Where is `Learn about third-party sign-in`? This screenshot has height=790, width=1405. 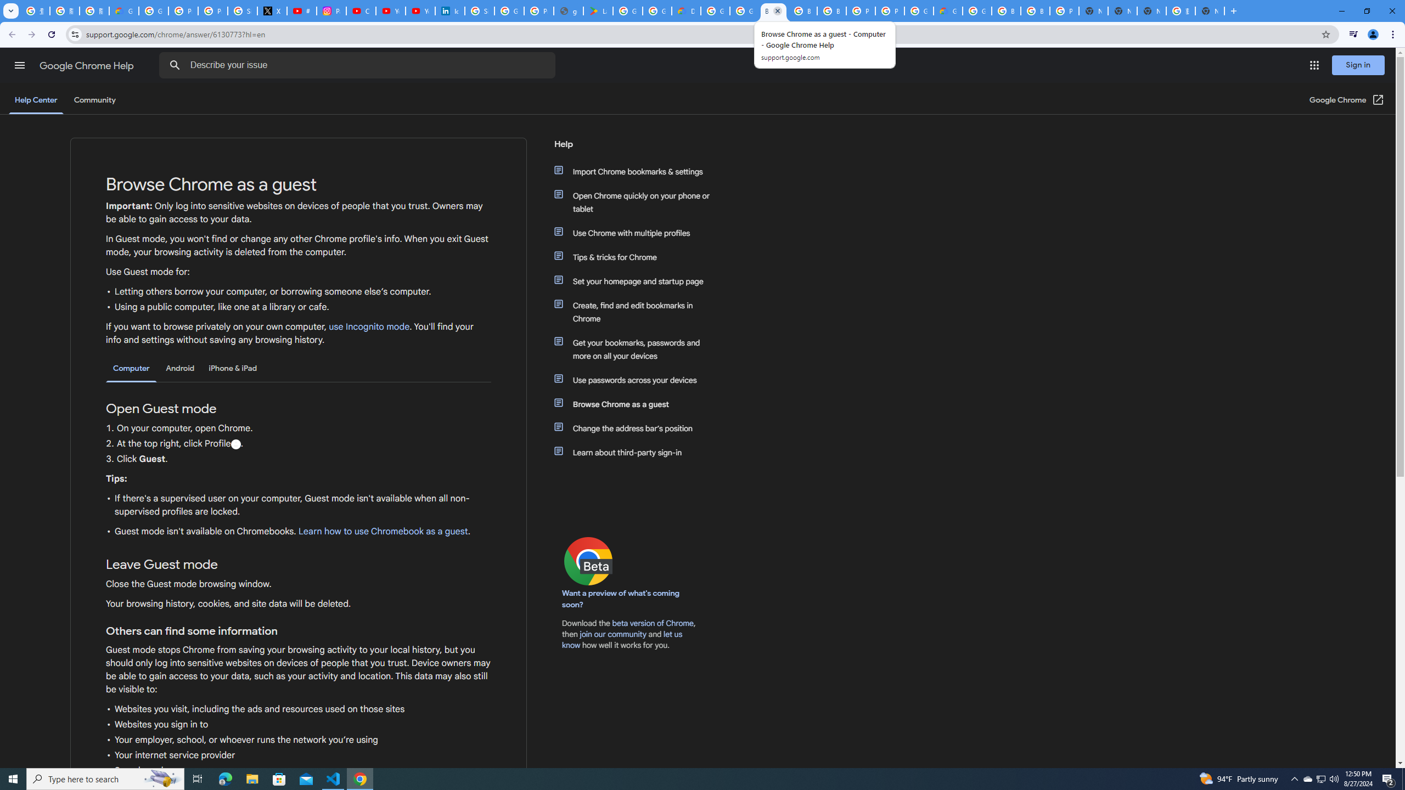
Learn about third-party sign-in is located at coordinates (638, 452).